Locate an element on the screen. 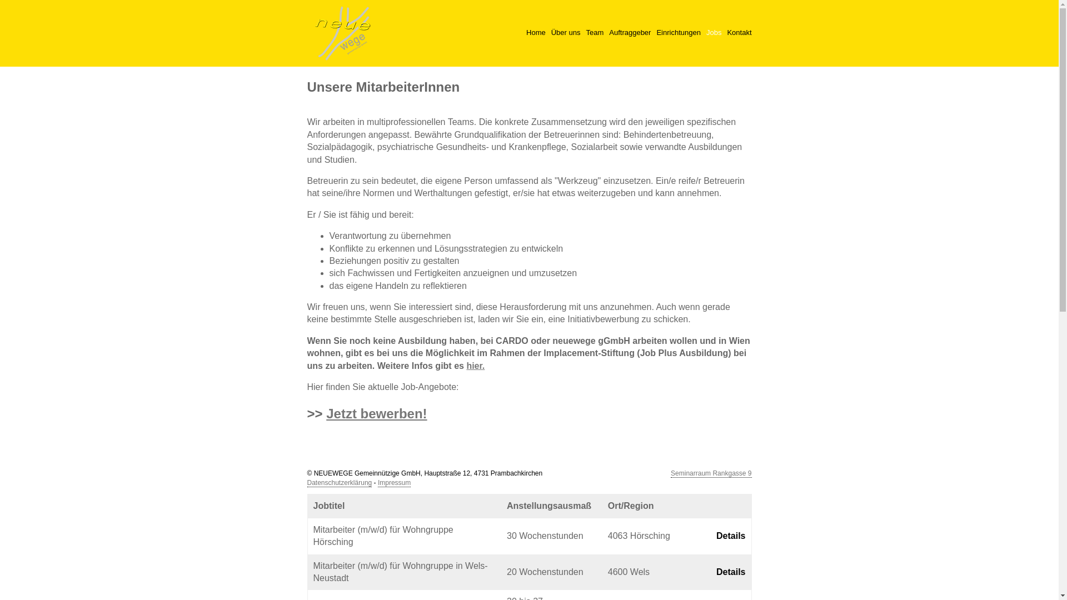 This screenshot has height=600, width=1067. Seminarraum Rankgasse 9 is located at coordinates (711, 473).